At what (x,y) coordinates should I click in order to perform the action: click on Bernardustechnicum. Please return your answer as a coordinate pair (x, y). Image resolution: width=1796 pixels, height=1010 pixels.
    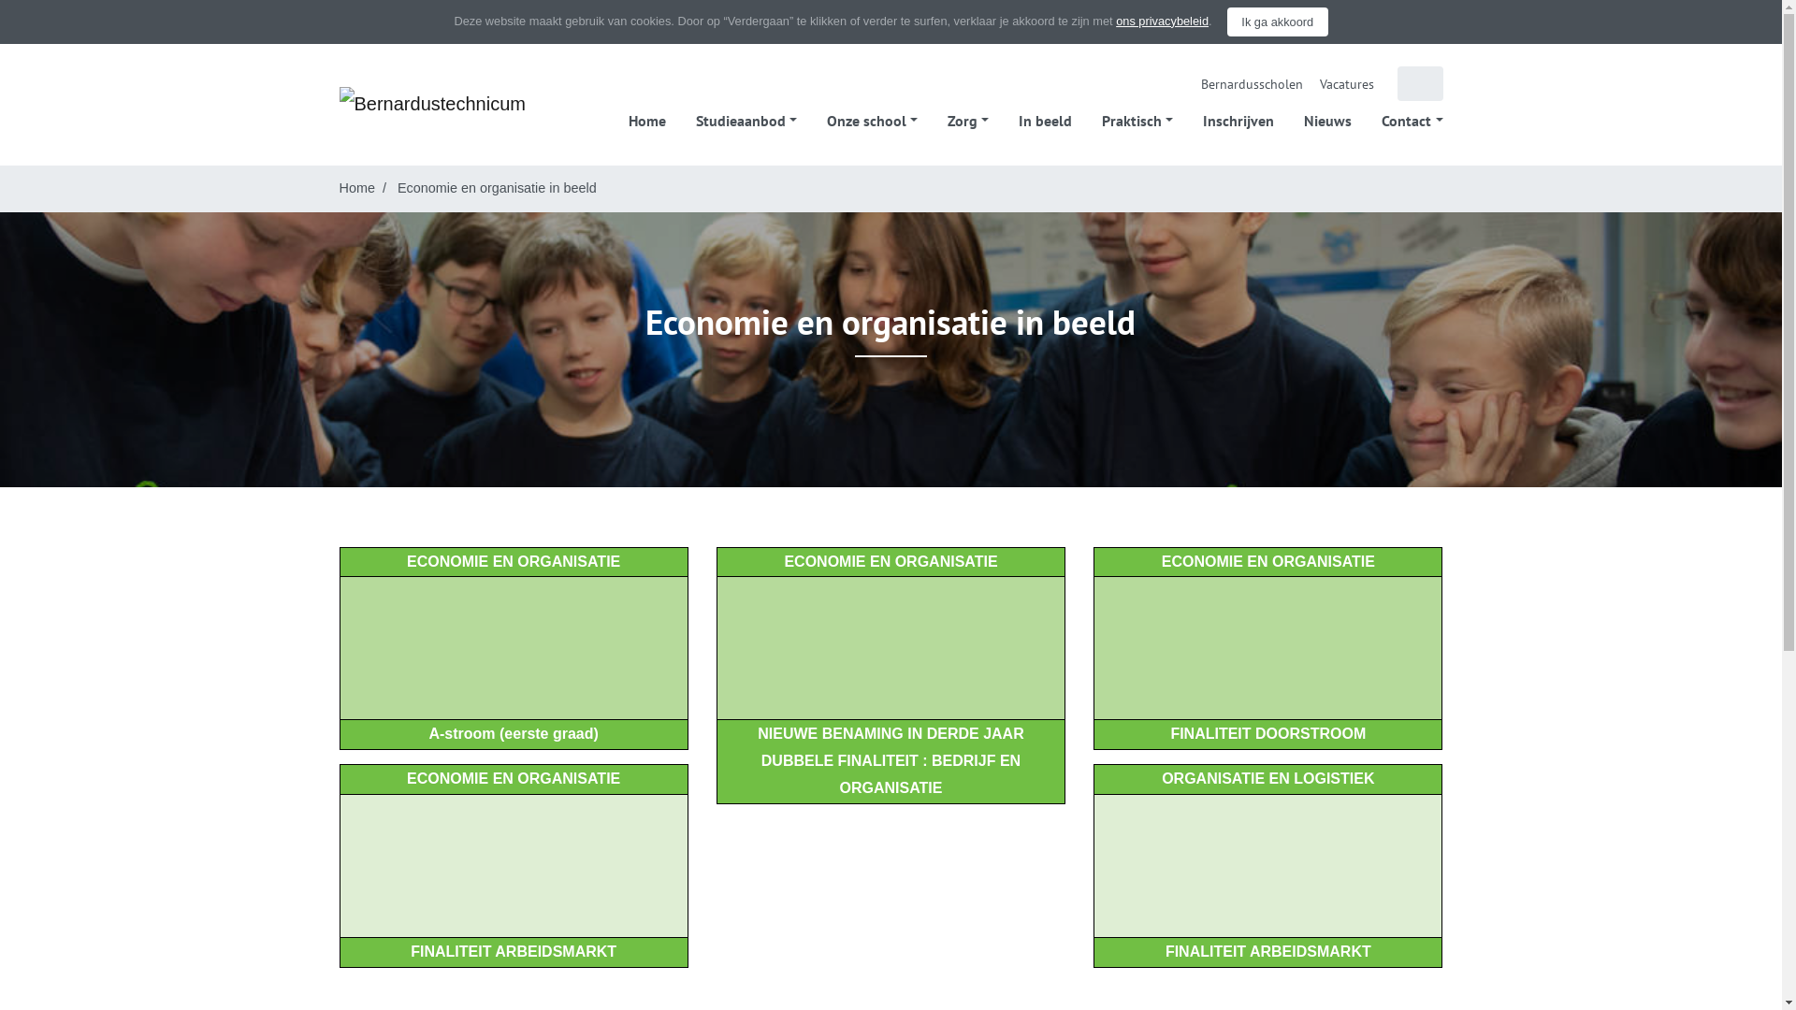
    Looking at the image, I should click on (432, 103).